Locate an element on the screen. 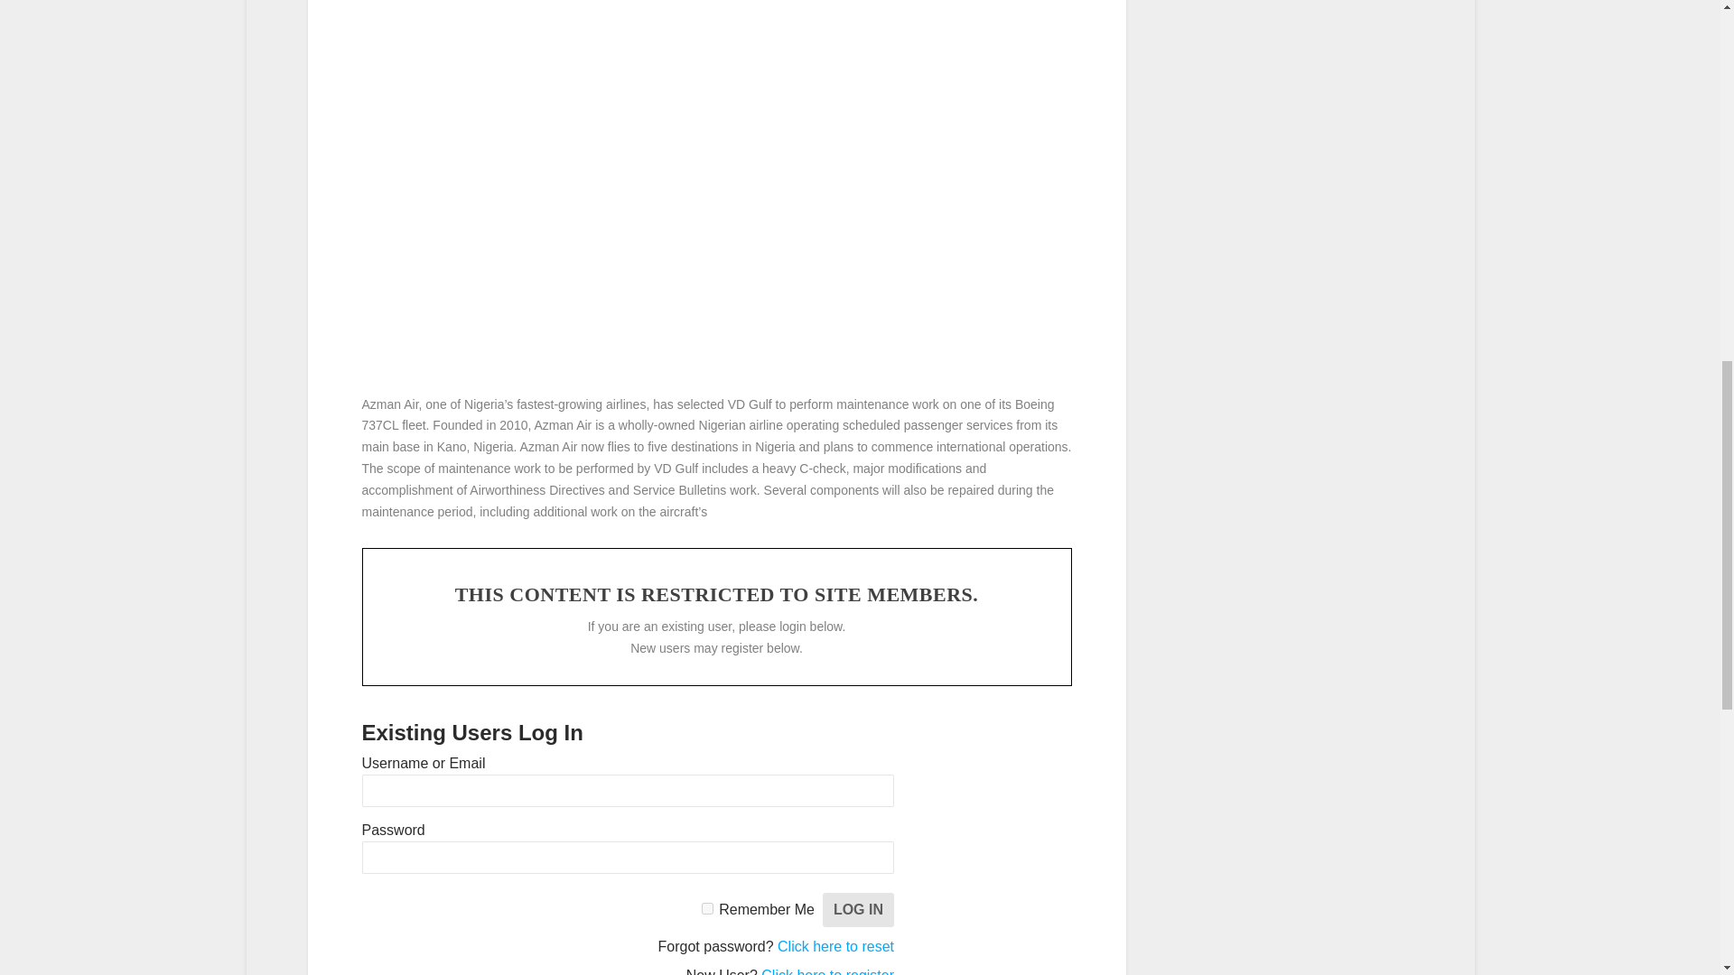  Log In is located at coordinates (858, 910).